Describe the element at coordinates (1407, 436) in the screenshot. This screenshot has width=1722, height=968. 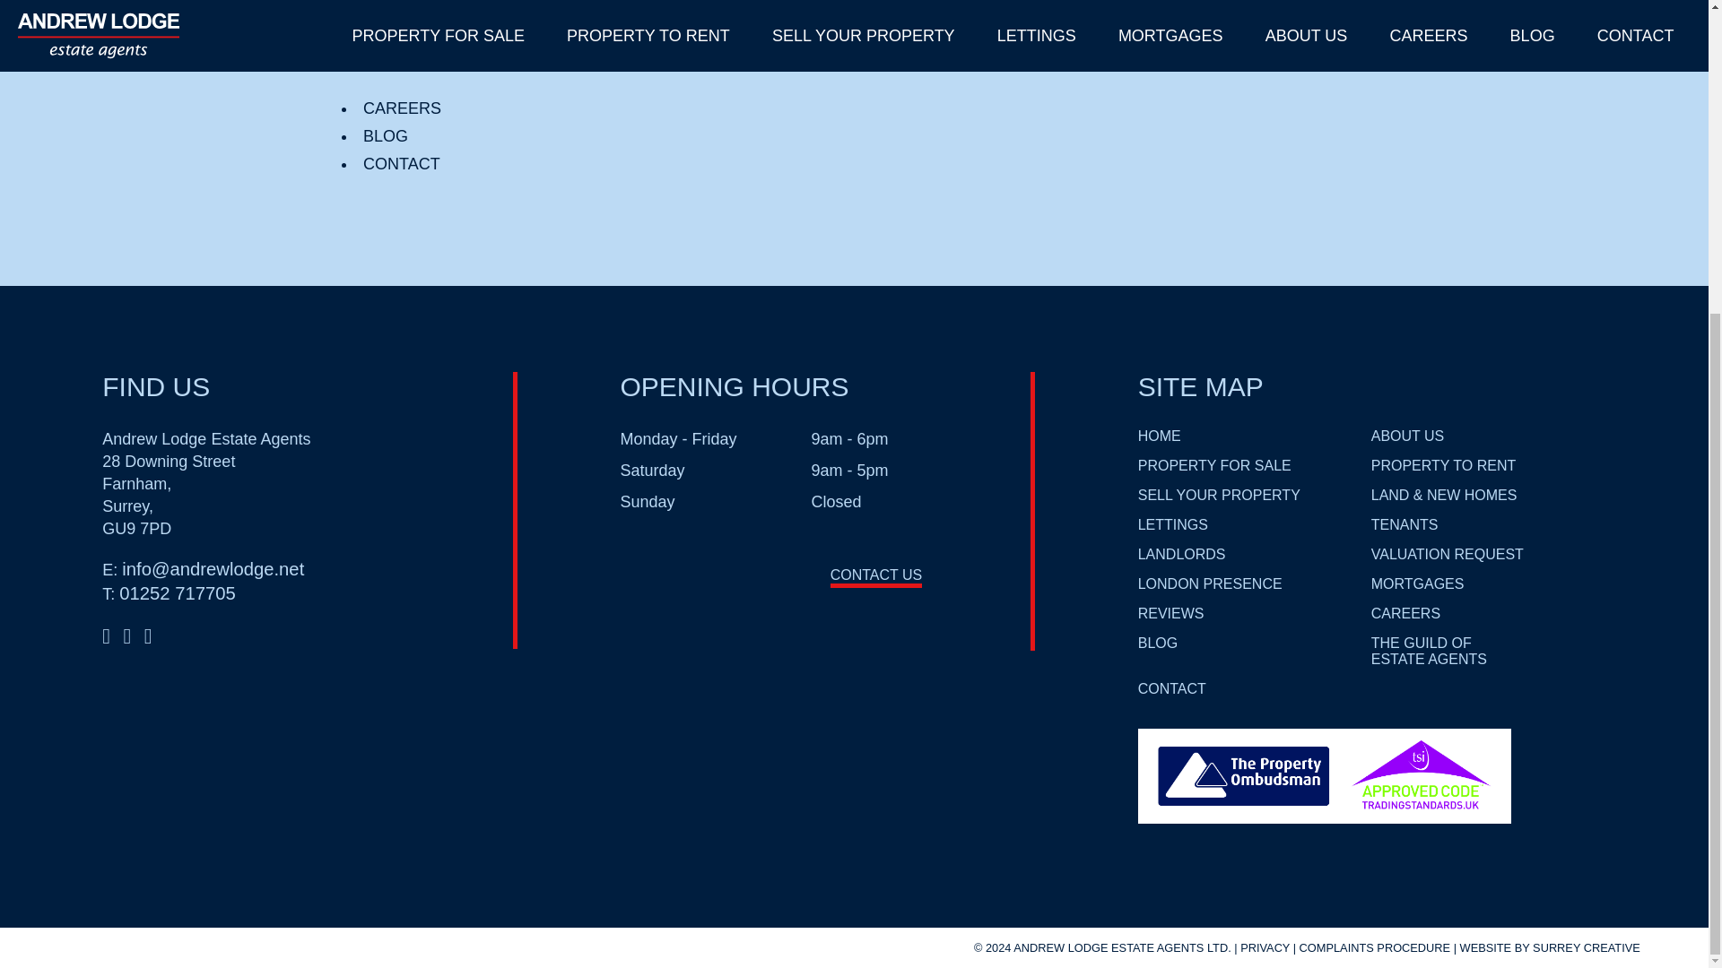
I see `ABOUT US` at that location.